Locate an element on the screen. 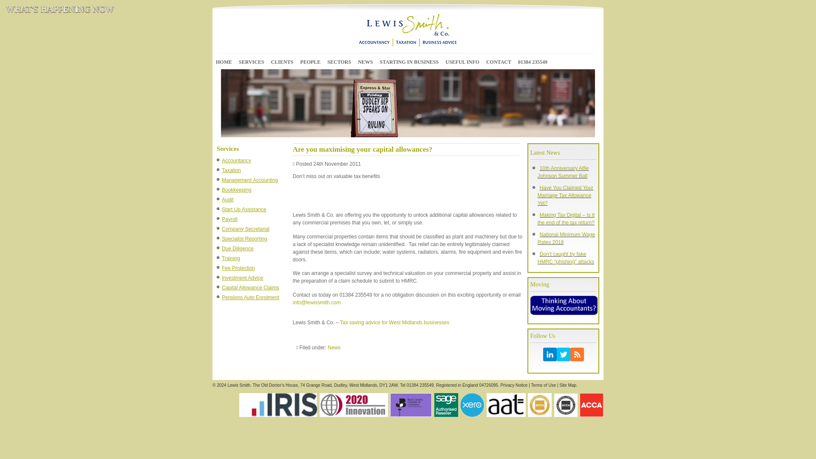 This screenshot has width=816, height=459. ACCA Approved Employer is located at coordinates (566, 405).